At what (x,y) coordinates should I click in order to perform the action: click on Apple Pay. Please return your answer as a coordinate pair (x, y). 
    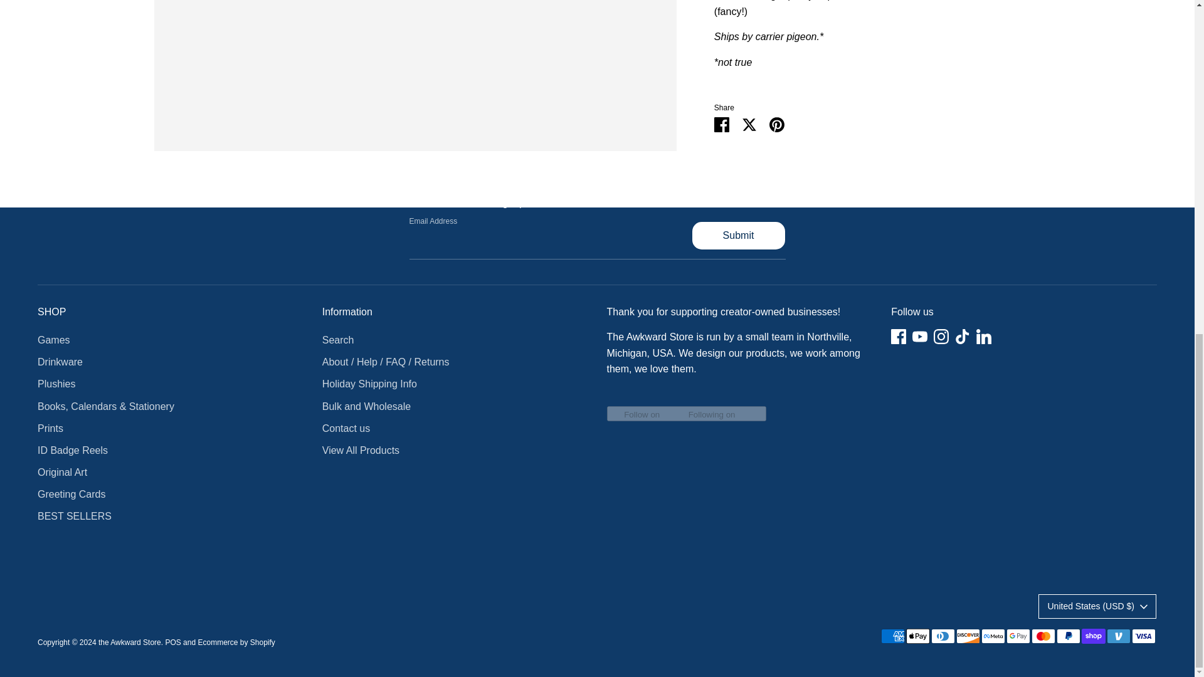
    Looking at the image, I should click on (918, 636).